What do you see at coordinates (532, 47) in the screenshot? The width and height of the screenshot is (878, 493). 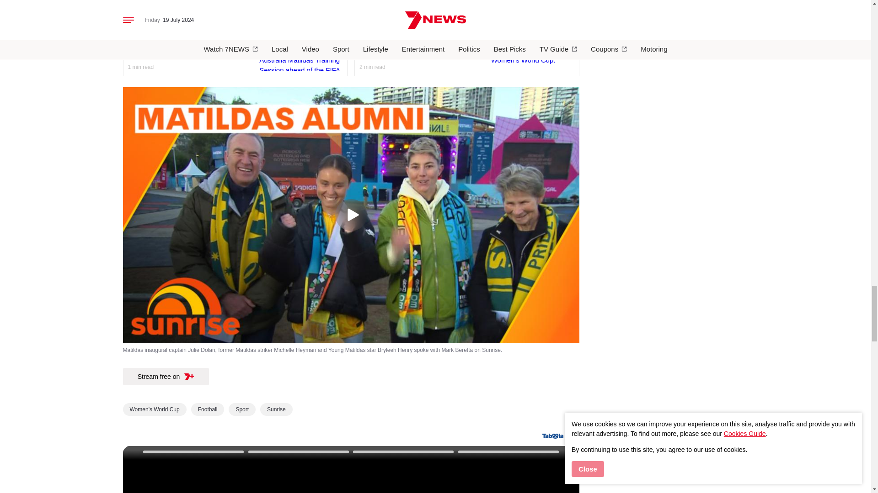 I see `Video` at bounding box center [532, 47].